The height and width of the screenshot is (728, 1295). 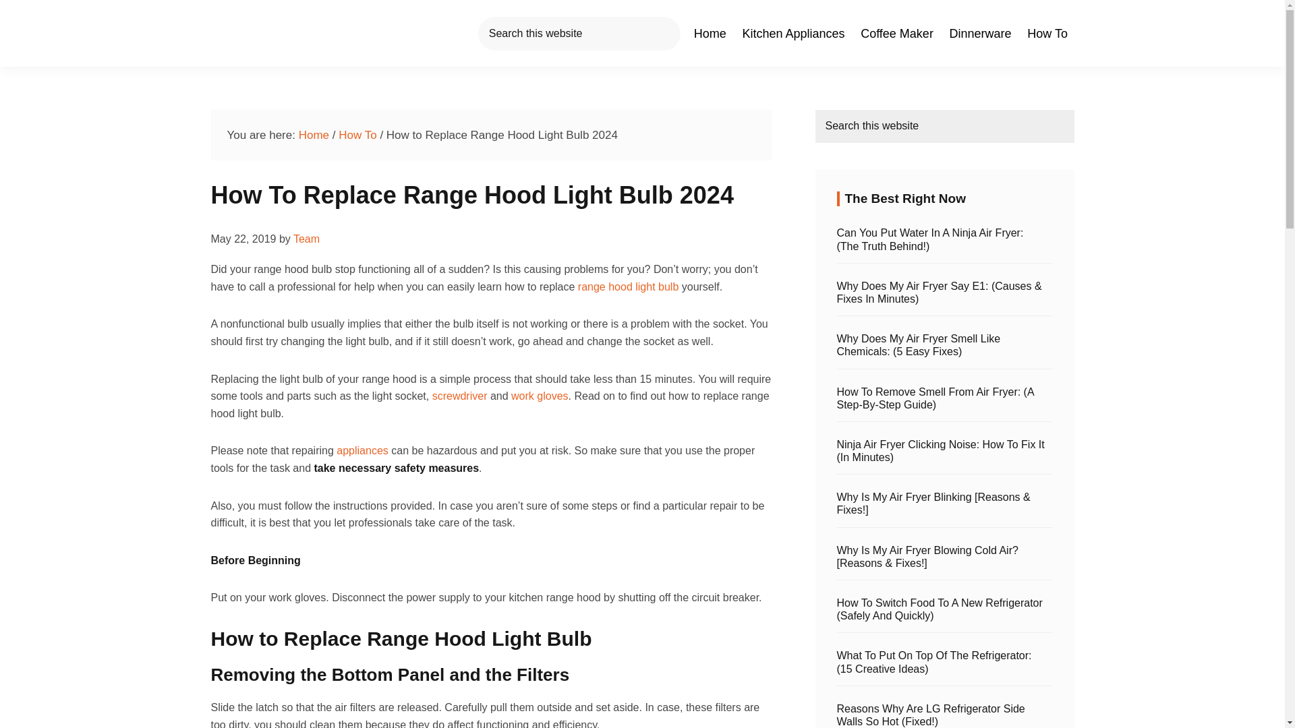 What do you see at coordinates (49, 16) in the screenshot?
I see `Search` at bounding box center [49, 16].